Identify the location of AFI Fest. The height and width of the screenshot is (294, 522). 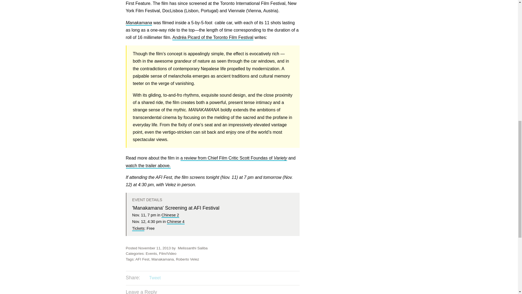
(142, 259).